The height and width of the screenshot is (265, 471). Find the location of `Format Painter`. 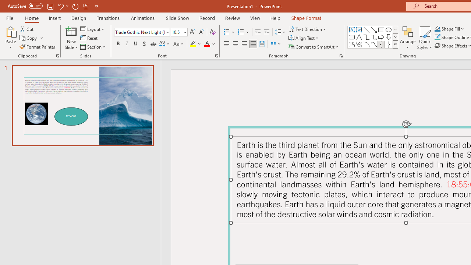

Format Painter is located at coordinates (38, 46).